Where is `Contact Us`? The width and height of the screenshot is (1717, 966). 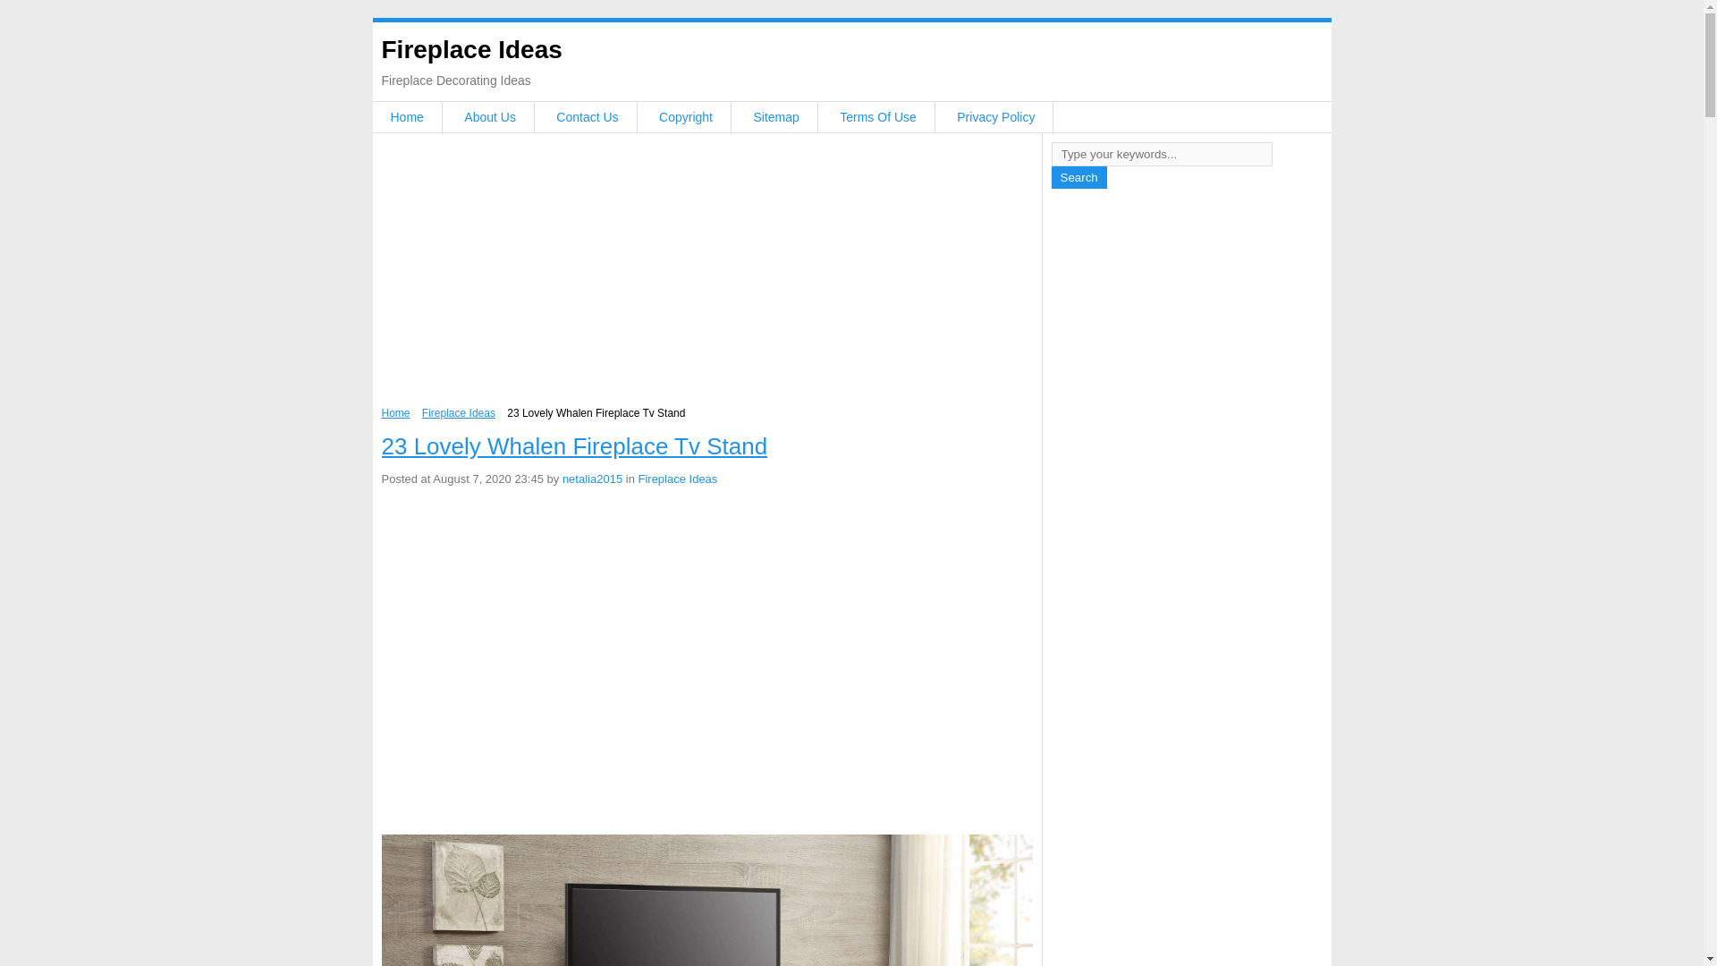 Contact Us is located at coordinates (587, 117).